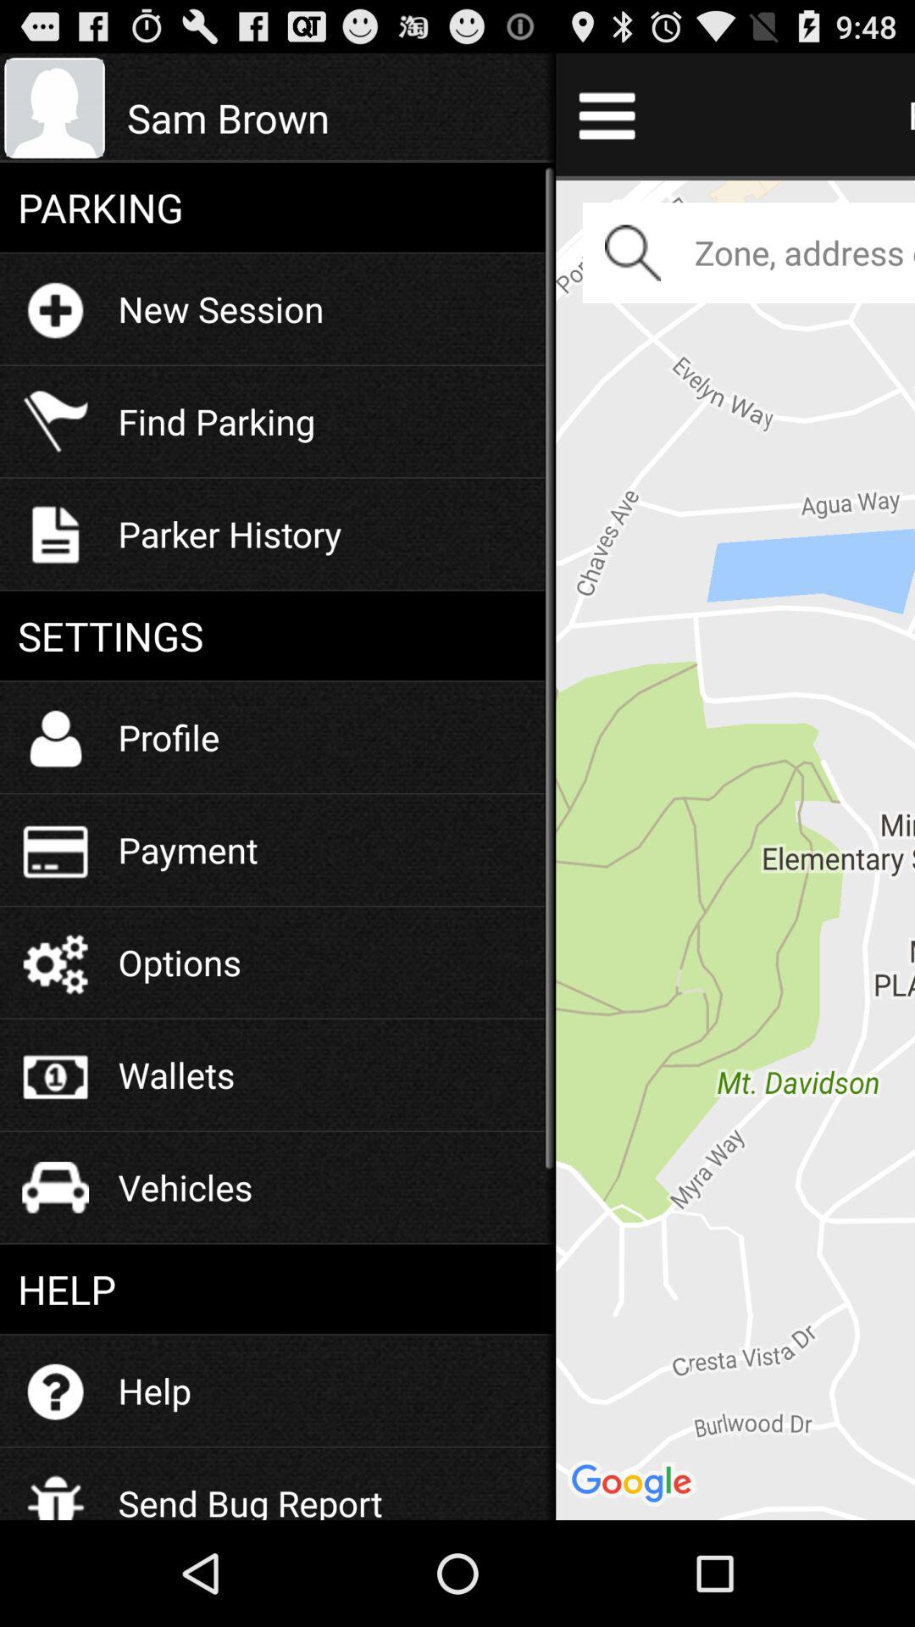 The height and width of the screenshot is (1627, 915). Describe the element at coordinates (607, 114) in the screenshot. I see `click on menu bar icon` at that location.